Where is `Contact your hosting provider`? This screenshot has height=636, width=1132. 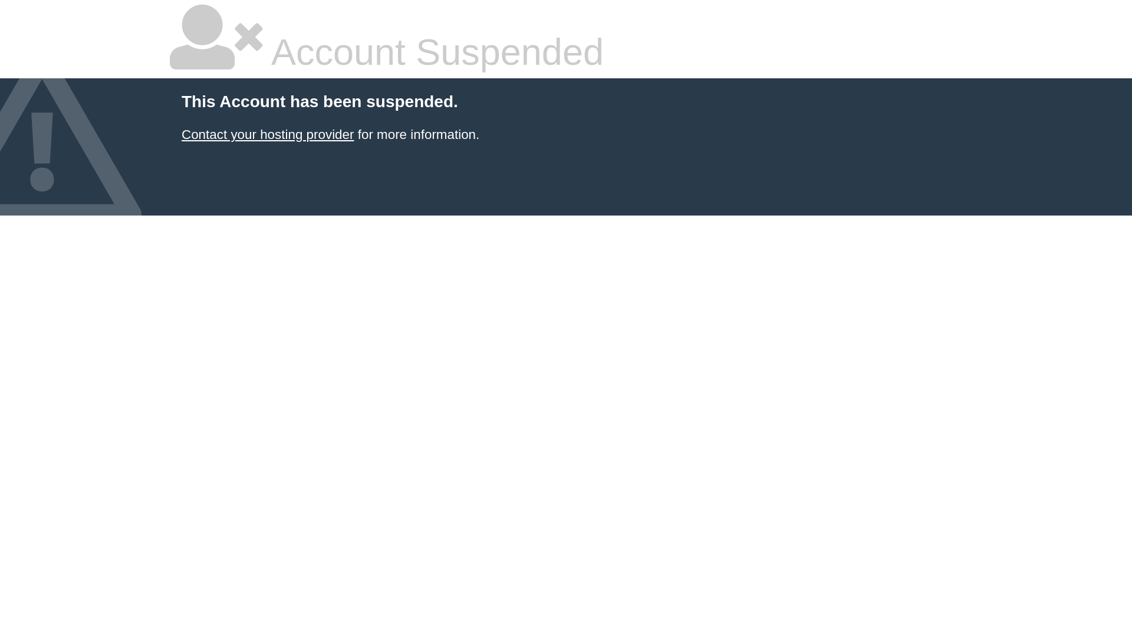 Contact your hosting provider is located at coordinates (268, 134).